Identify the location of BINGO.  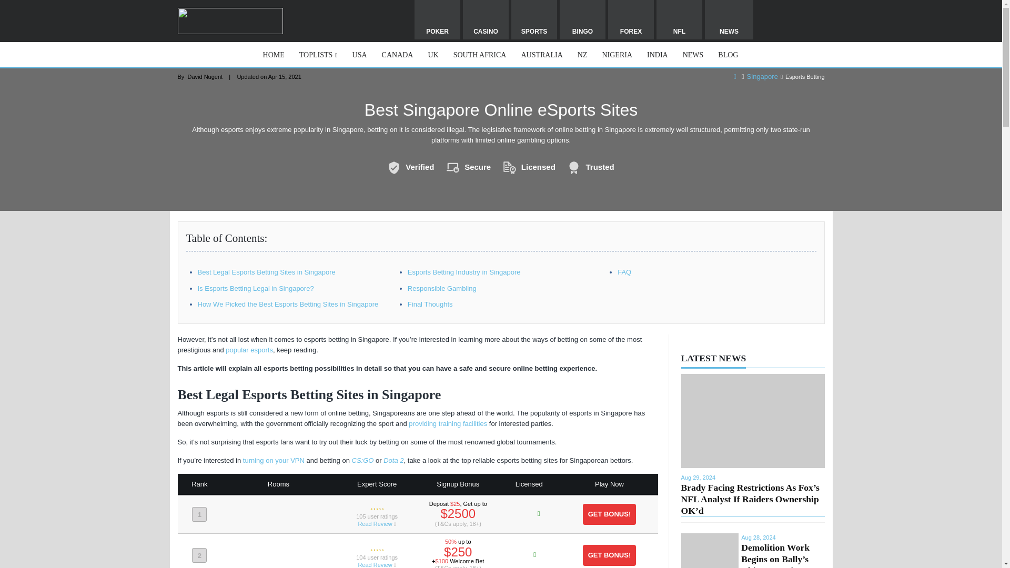
(582, 19).